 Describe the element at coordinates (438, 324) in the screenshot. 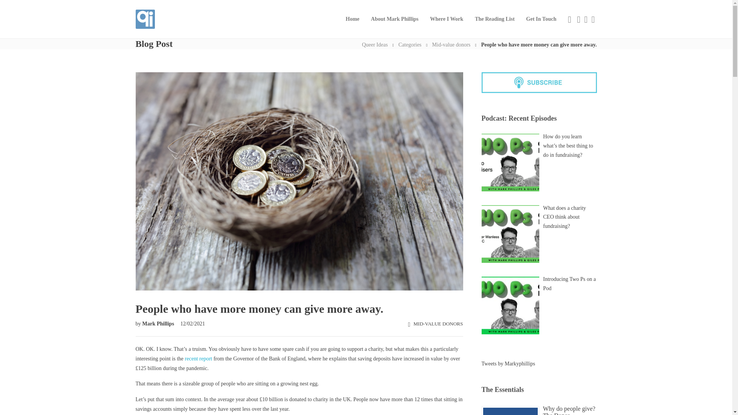

I see `MID-VALUE DONORS` at that location.